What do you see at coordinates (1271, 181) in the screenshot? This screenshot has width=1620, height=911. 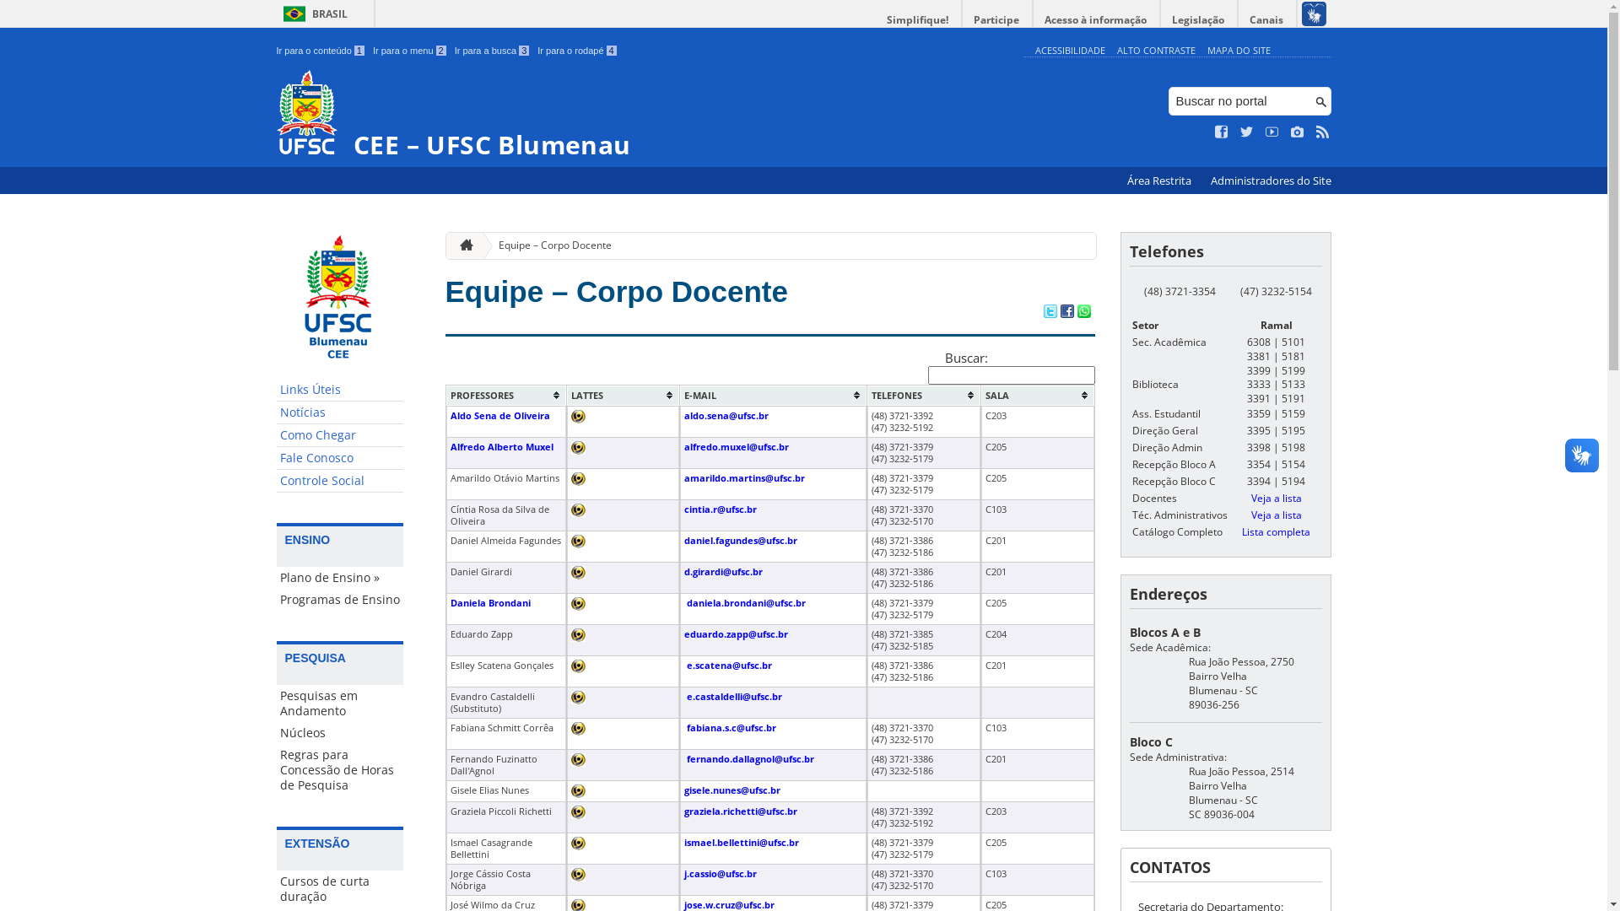 I see `Administradores do Site` at bounding box center [1271, 181].